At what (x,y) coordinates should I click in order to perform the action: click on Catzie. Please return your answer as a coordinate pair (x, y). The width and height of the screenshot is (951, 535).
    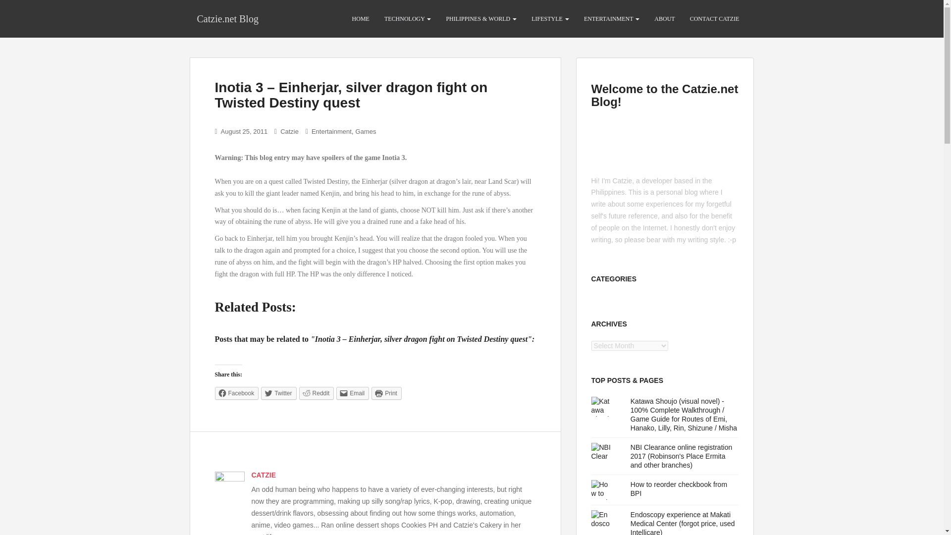
    Looking at the image, I should click on (289, 132).